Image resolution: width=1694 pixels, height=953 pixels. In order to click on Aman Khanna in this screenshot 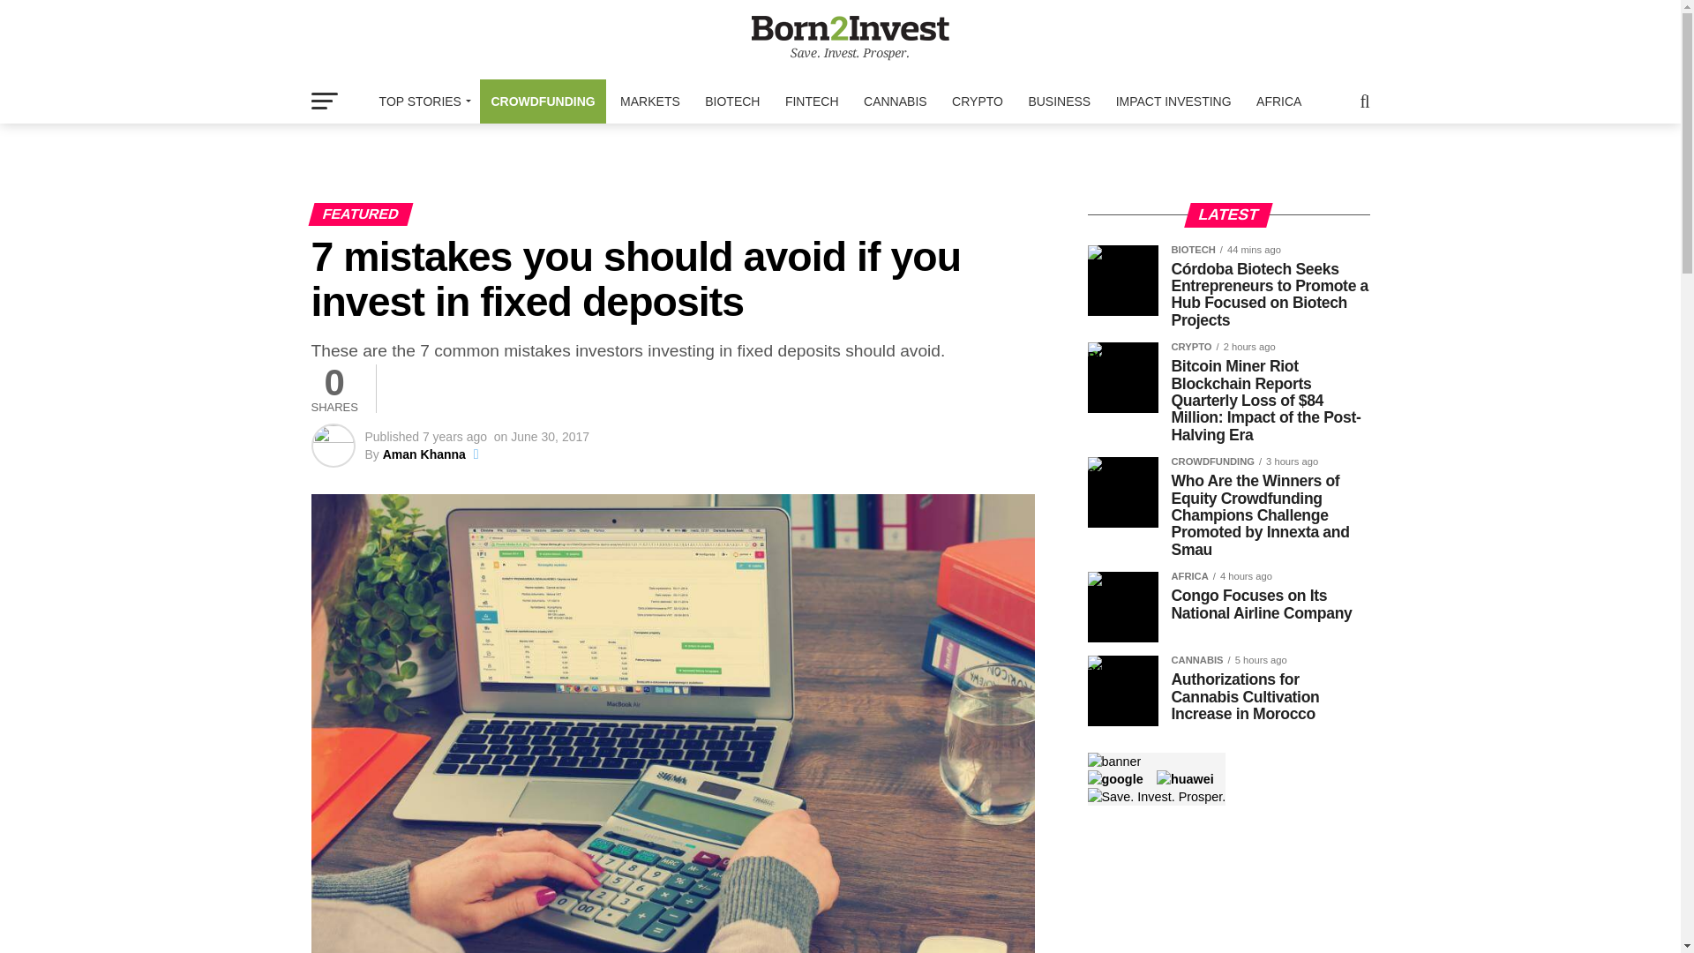, I will do `click(423, 454)`.